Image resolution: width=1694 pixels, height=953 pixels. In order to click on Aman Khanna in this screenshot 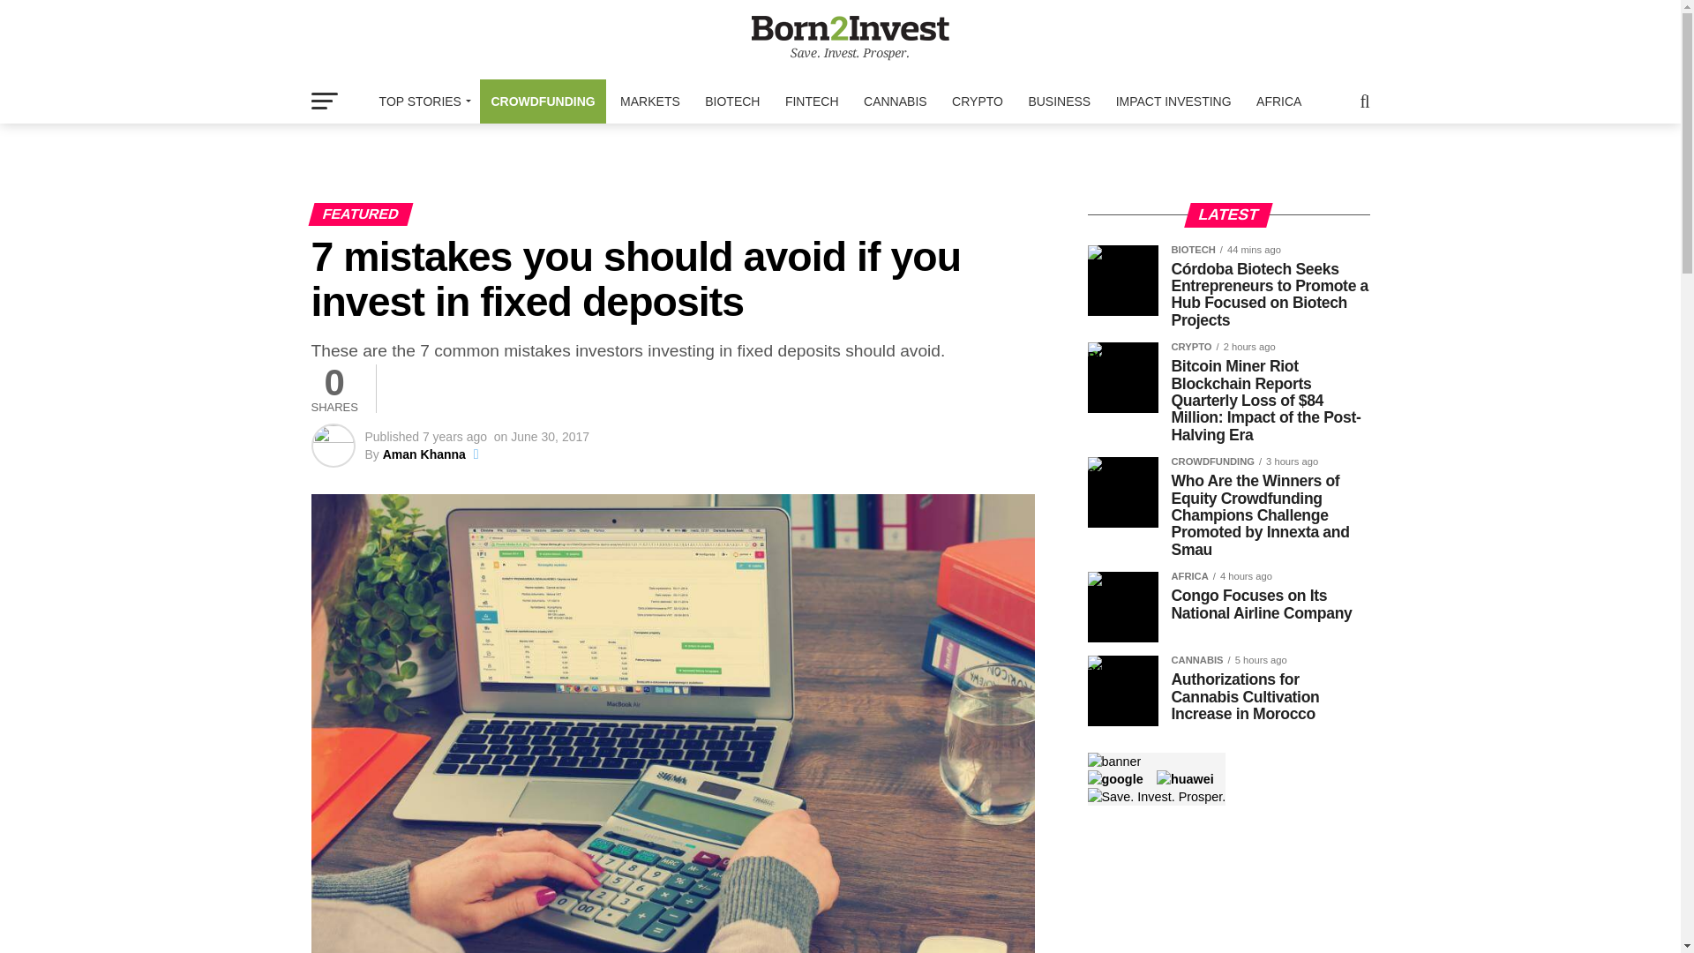, I will do `click(423, 454)`.